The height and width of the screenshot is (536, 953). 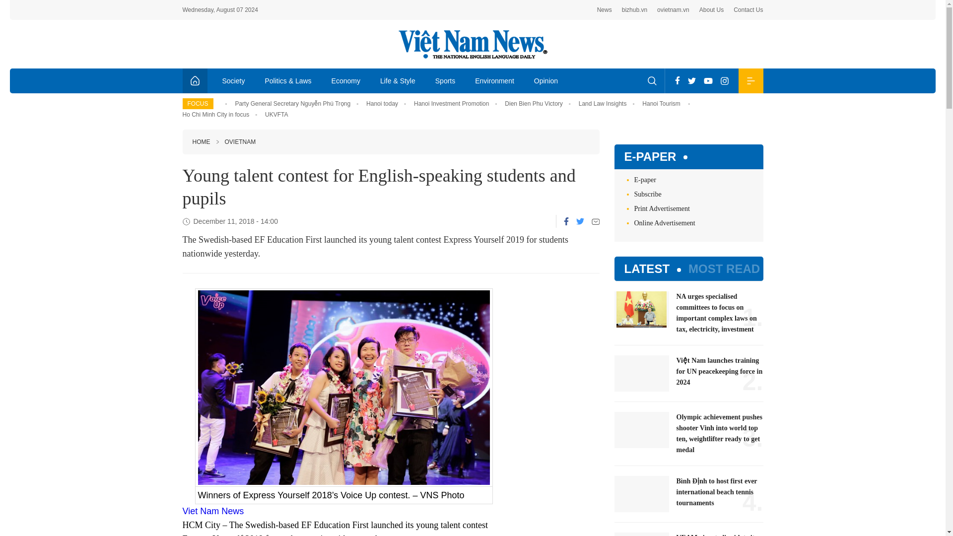 I want to click on Instagram, so click(x=725, y=80).